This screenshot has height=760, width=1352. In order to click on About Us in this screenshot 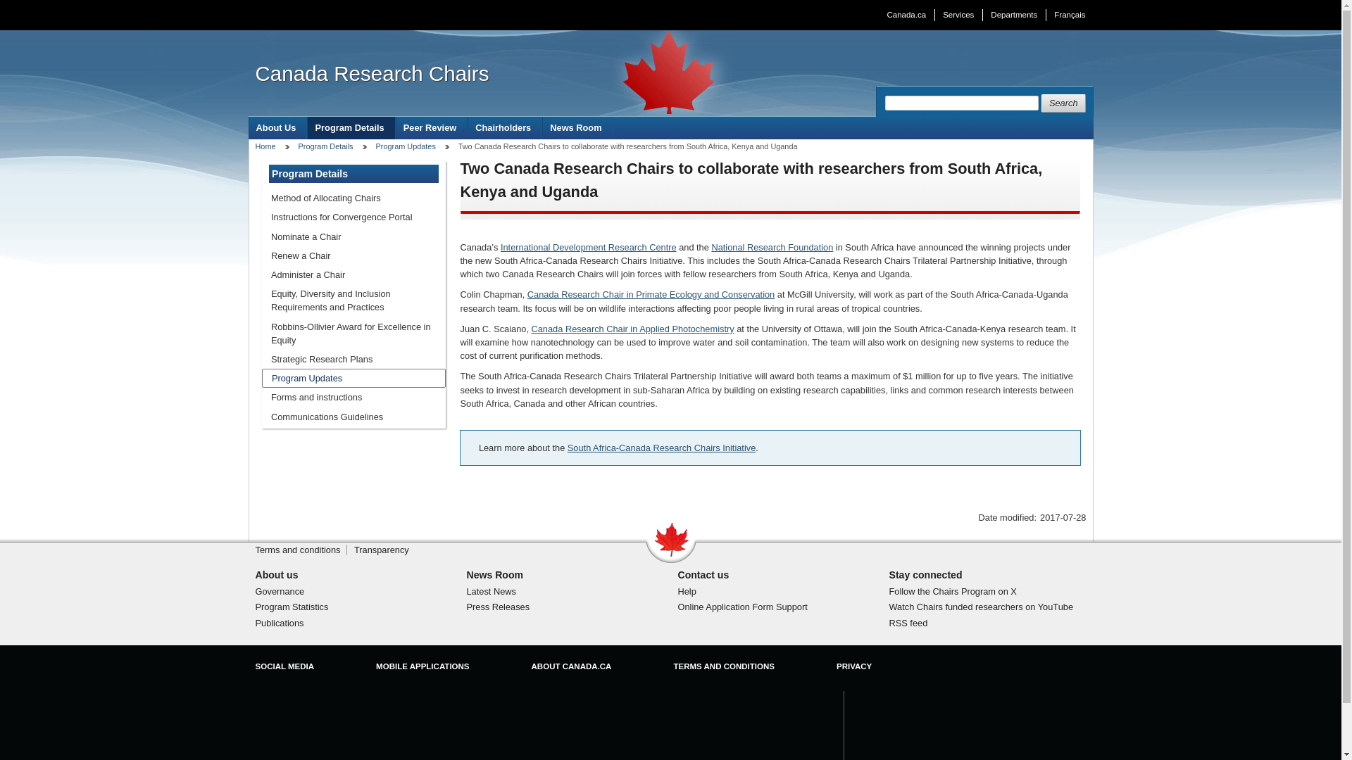, I will do `click(277, 127)`.